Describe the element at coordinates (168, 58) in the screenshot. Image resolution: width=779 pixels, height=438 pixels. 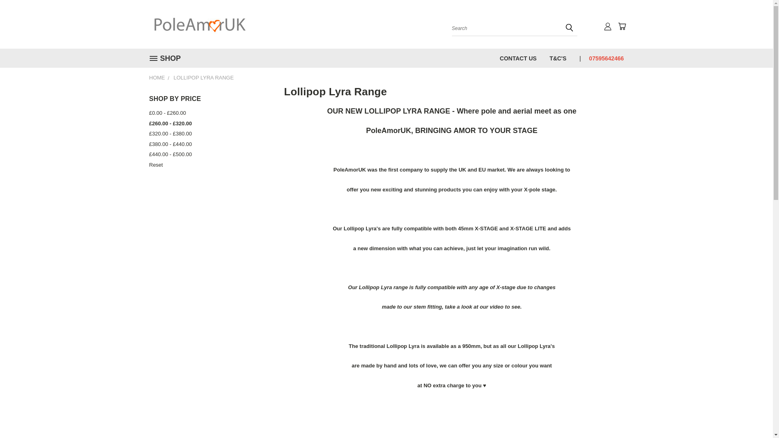
I see `SHOP` at that location.